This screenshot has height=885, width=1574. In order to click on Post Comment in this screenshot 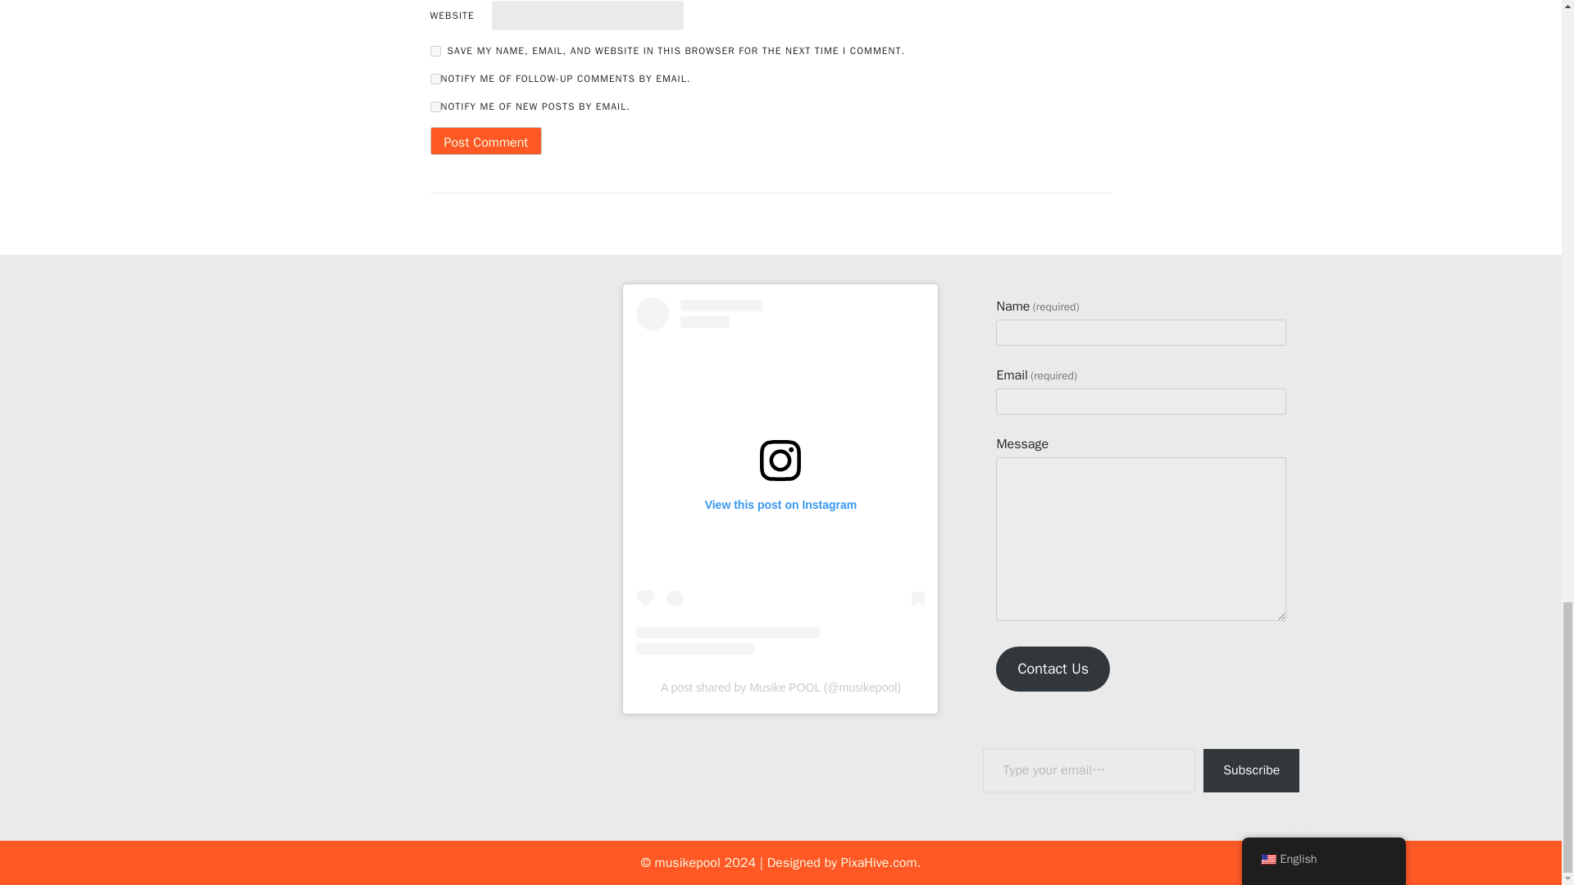, I will do `click(485, 141)`.